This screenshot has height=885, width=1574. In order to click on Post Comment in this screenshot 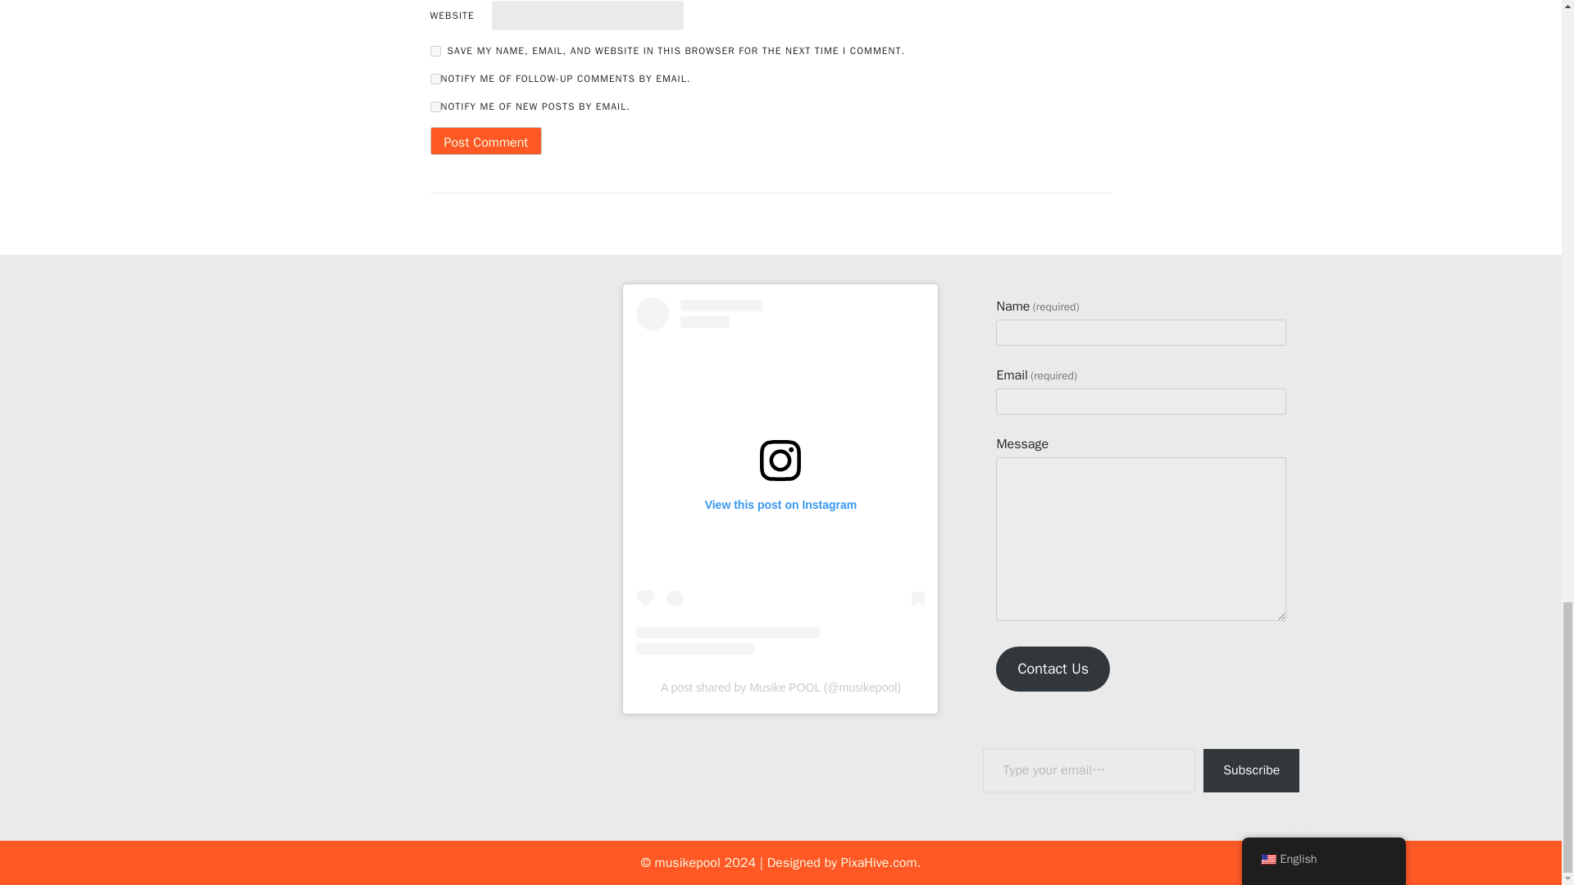, I will do `click(485, 141)`.